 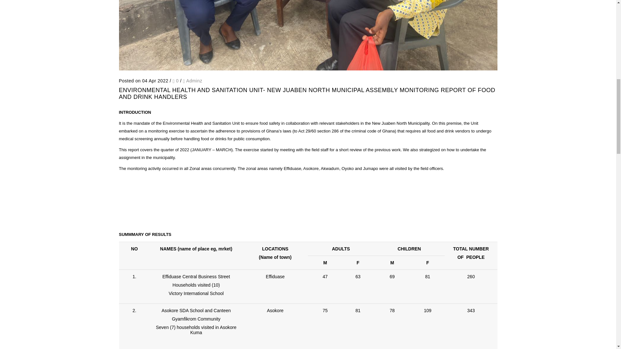 I want to click on View all posts by Adminz, so click(x=194, y=81).